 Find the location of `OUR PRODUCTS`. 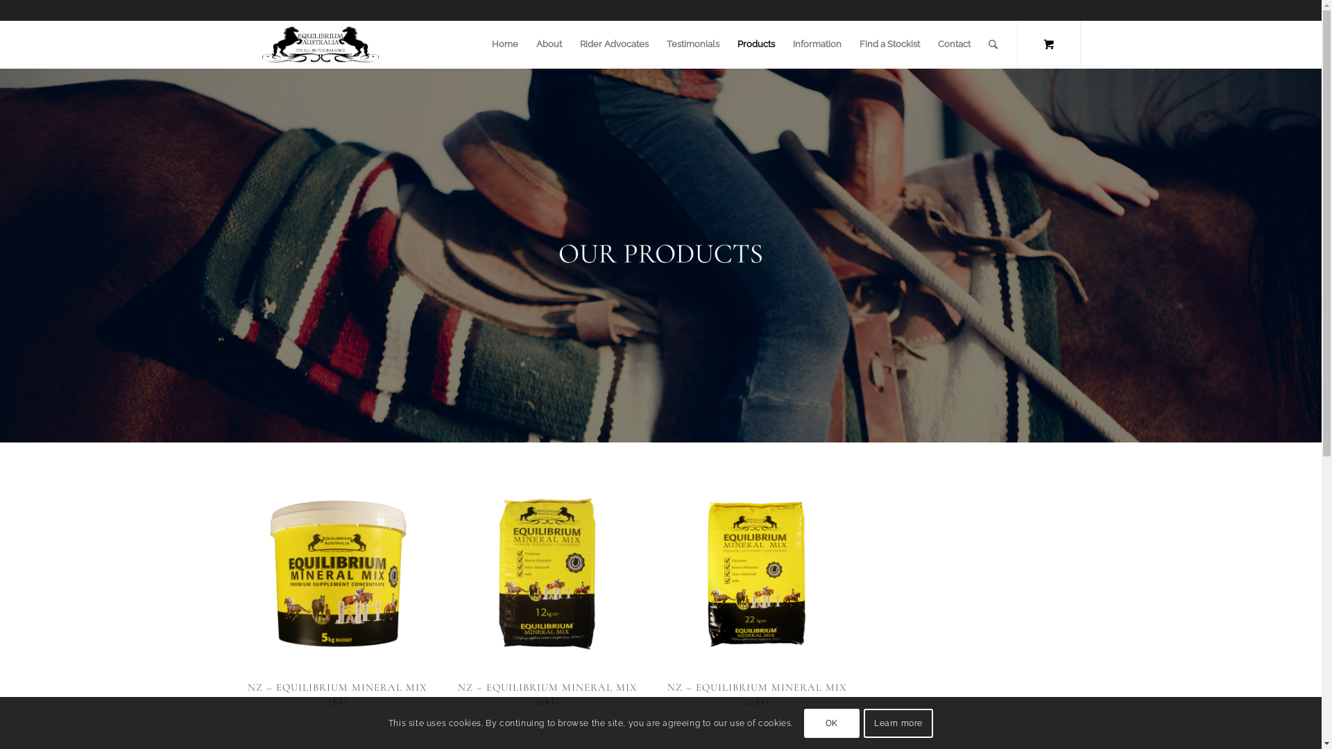

OUR PRODUCTS is located at coordinates (660, 255).